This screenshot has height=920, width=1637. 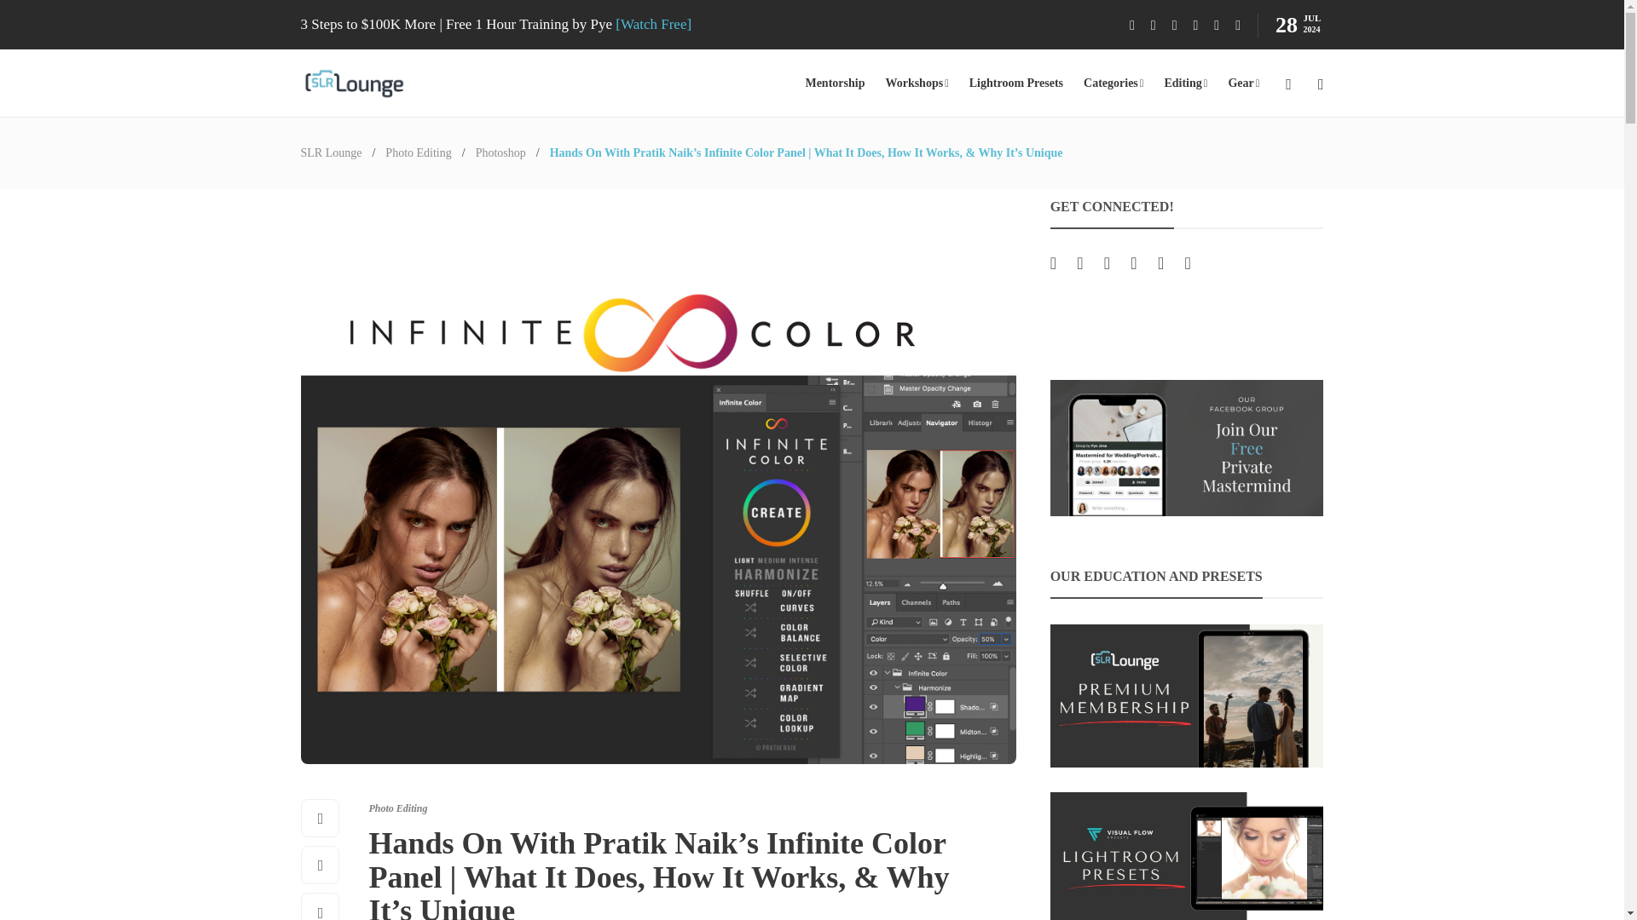 I want to click on SLR Lounge, so click(x=331, y=152).